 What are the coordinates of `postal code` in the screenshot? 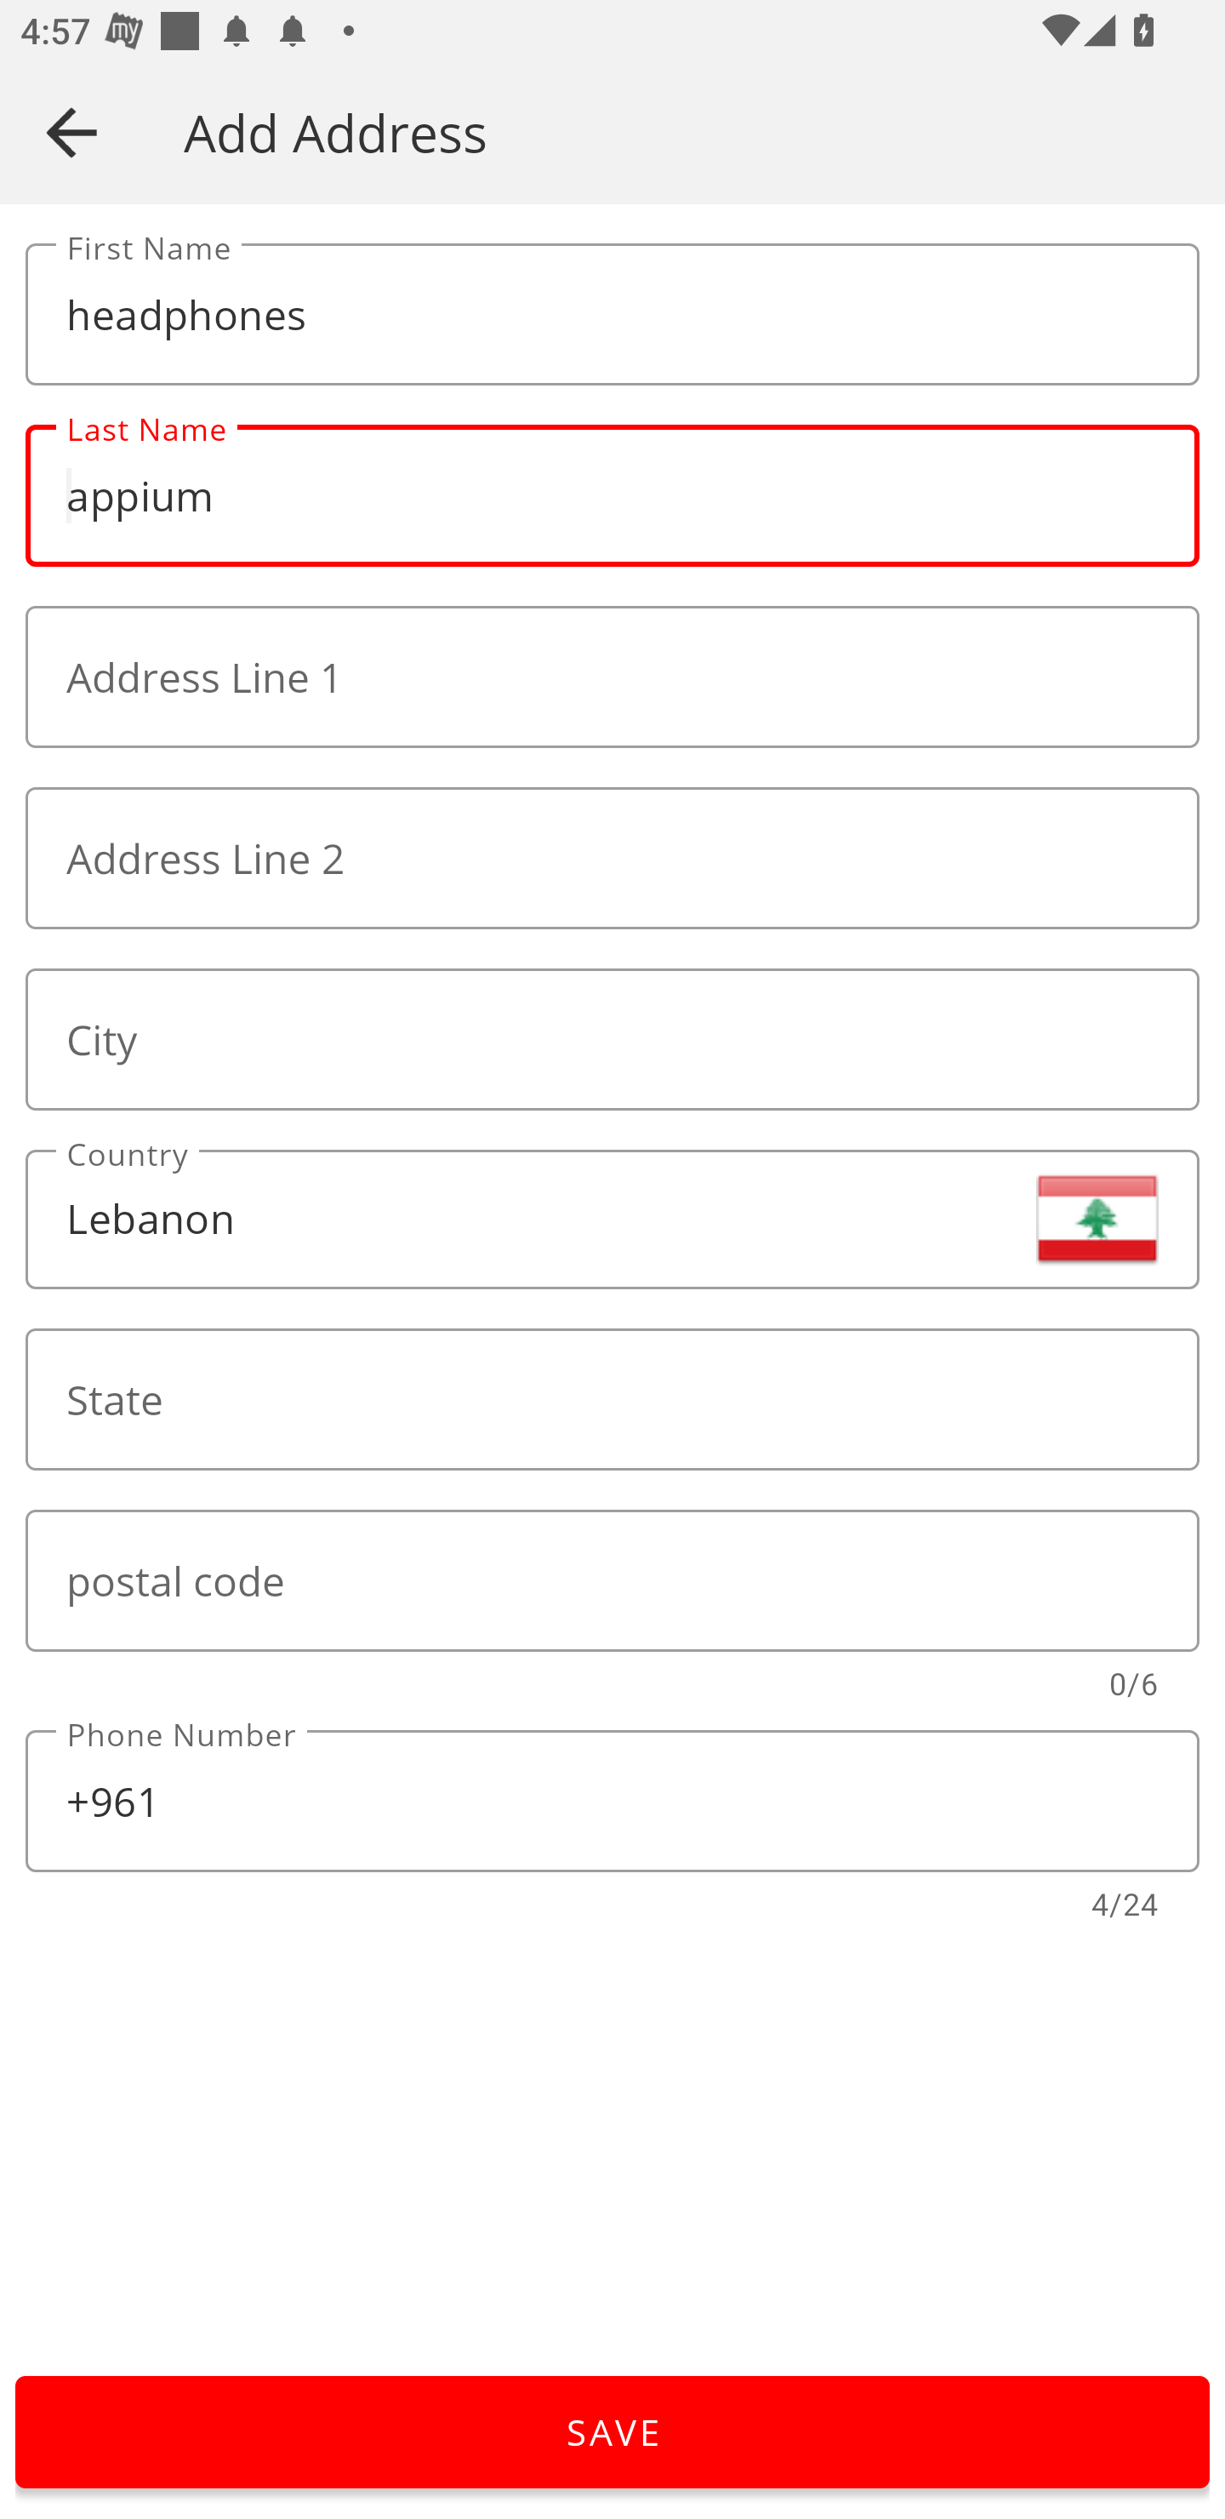 It's located at (612, 1580).